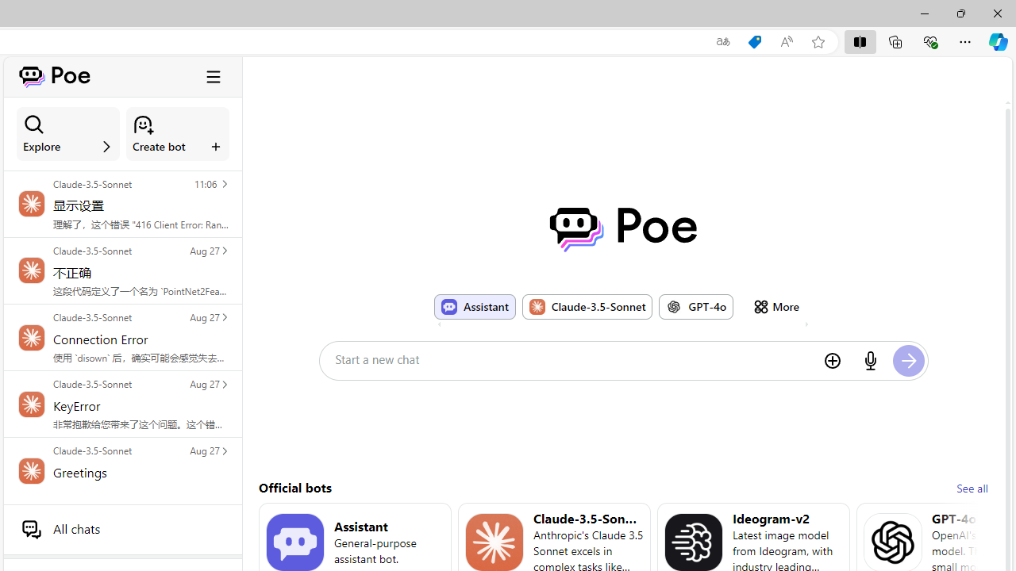 Image resolution: width=1016 pixels, height=571 pixels. What do you see at coordinates (143, 125) in the screenshot?
I see `Class: ManageBotsCardSection_createBotIcon__9JUYg` at bounding box center [143, 125].